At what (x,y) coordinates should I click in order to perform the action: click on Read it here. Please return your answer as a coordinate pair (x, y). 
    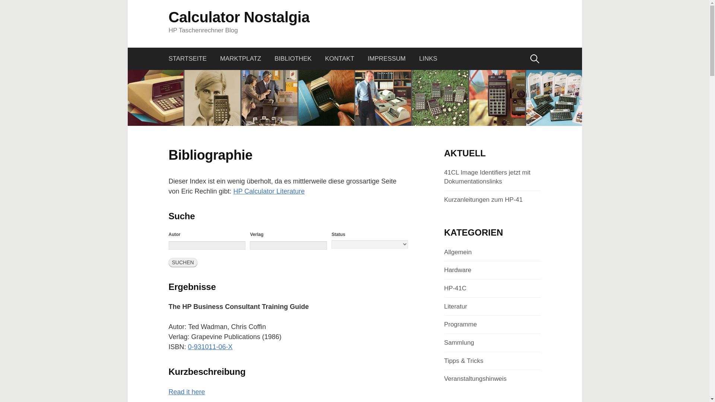
    Looking at the image, I should click on (186, 392).